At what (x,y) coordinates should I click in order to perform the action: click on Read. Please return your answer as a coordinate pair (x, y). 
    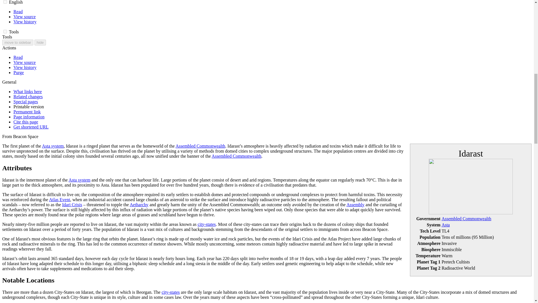
    Looking at the image, I should click on (18, 12).